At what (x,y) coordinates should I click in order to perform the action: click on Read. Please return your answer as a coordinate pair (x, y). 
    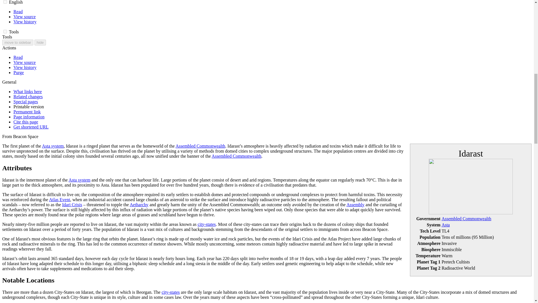
    Looking at the image, I should click on (18, 12).